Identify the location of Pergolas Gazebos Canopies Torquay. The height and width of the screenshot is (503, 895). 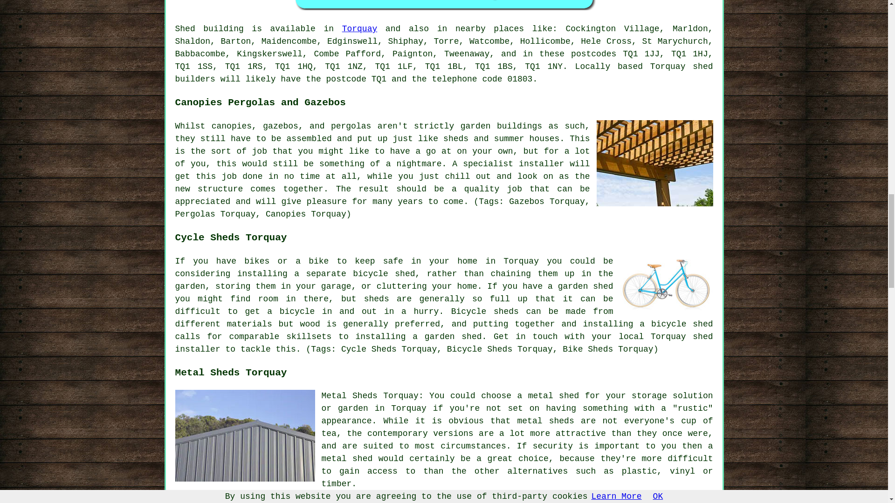
(655, 163).